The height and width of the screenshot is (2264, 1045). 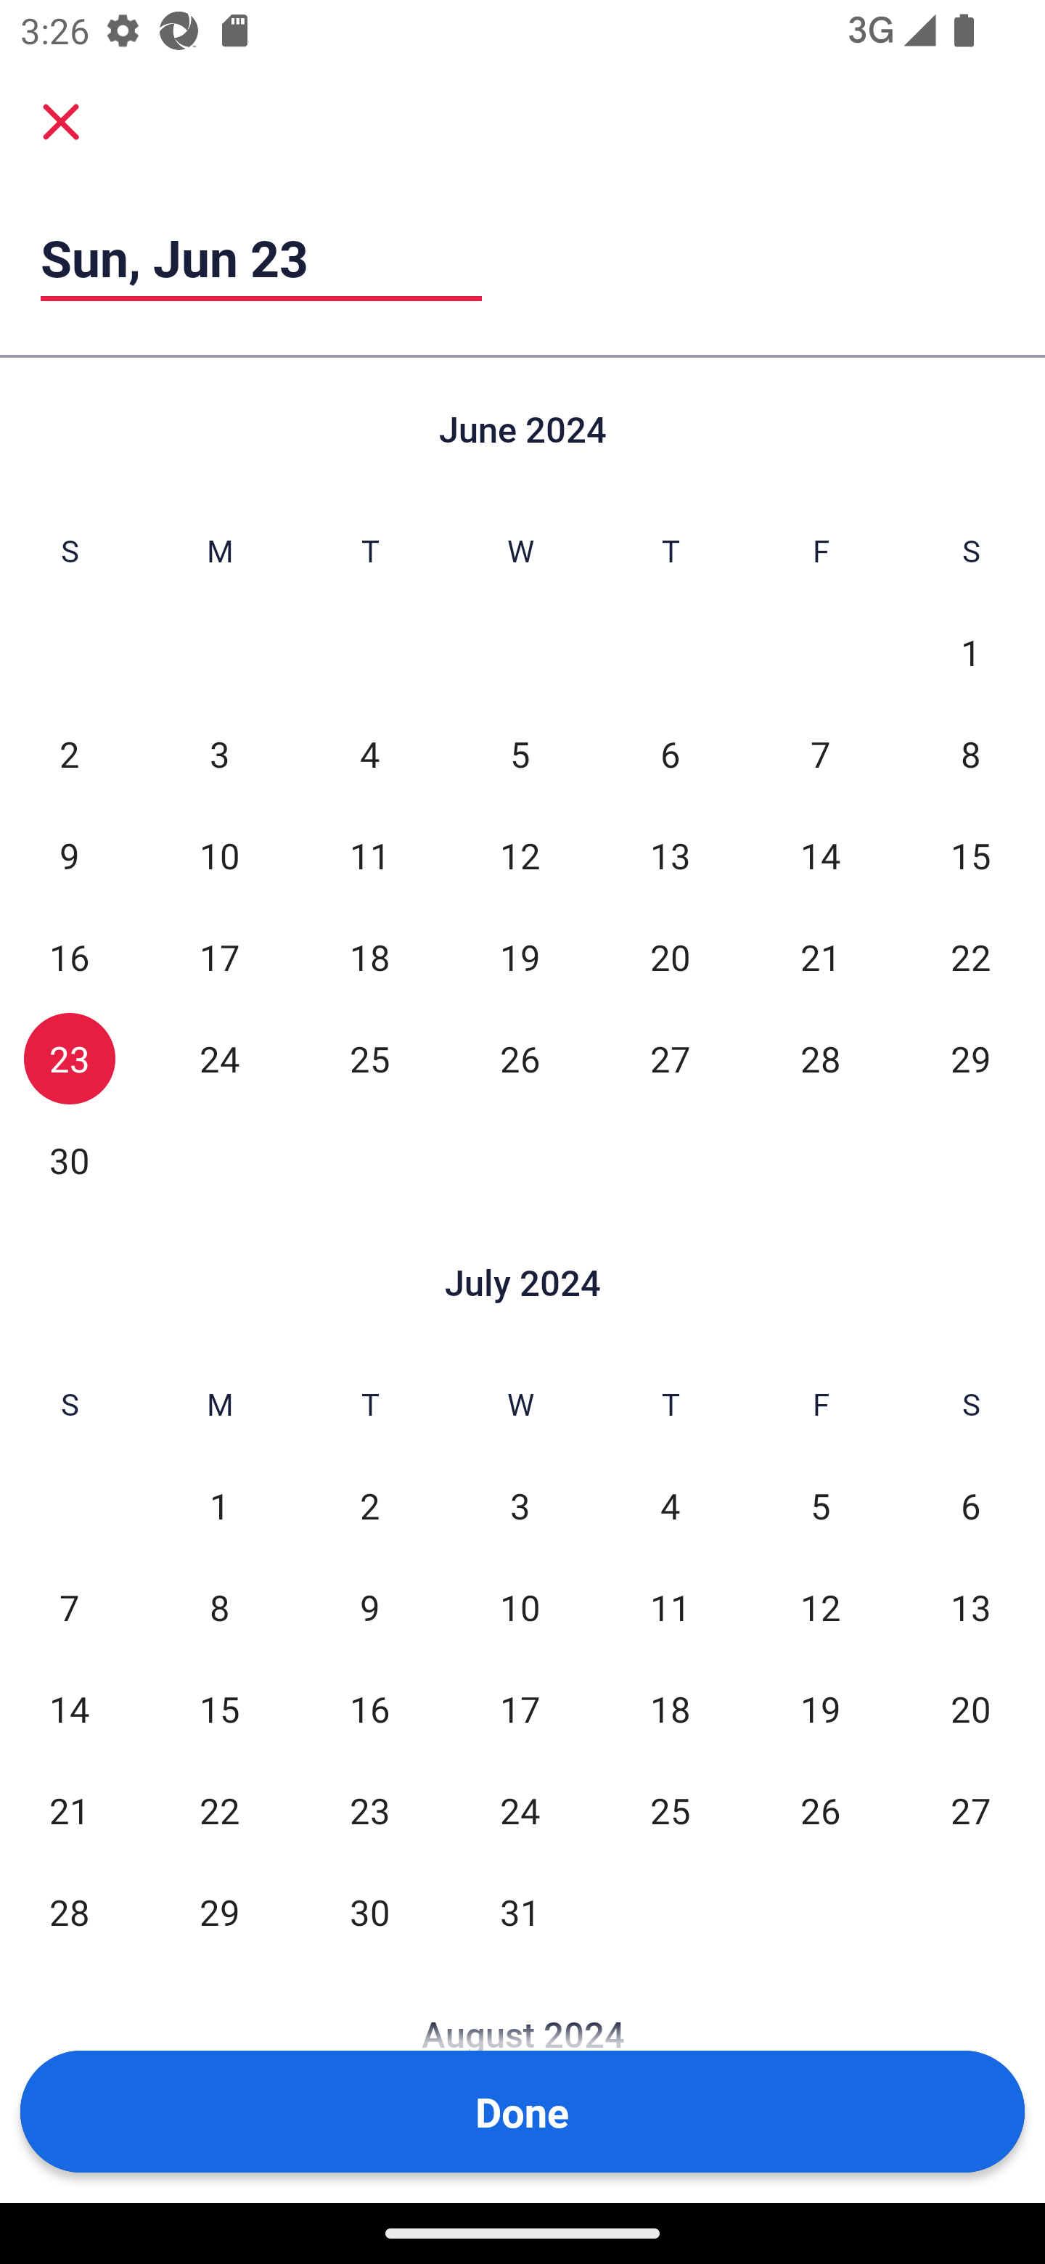 What do you see at coordinates (971, 1058) in the screenshot?
I see `29 Sat, Jun 29, Not Selected` at bounding box center [971, 1058].